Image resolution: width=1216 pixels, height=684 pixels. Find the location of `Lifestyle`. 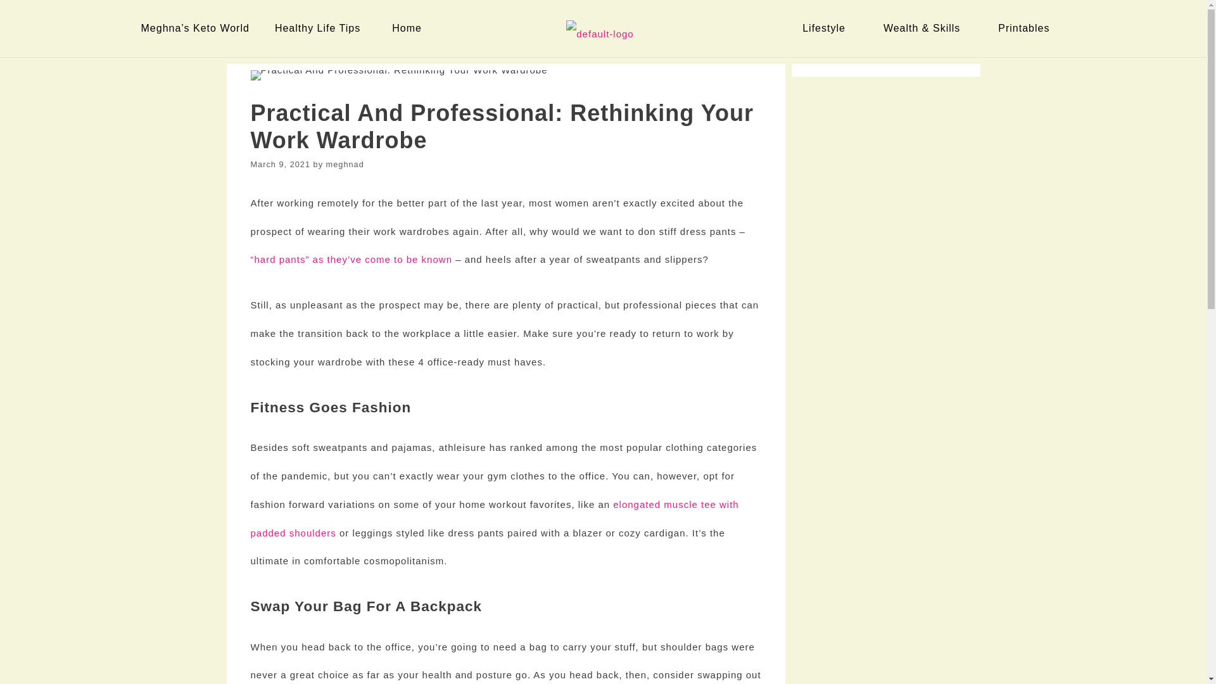

Lifestyle is located at coordinates (826, 28).